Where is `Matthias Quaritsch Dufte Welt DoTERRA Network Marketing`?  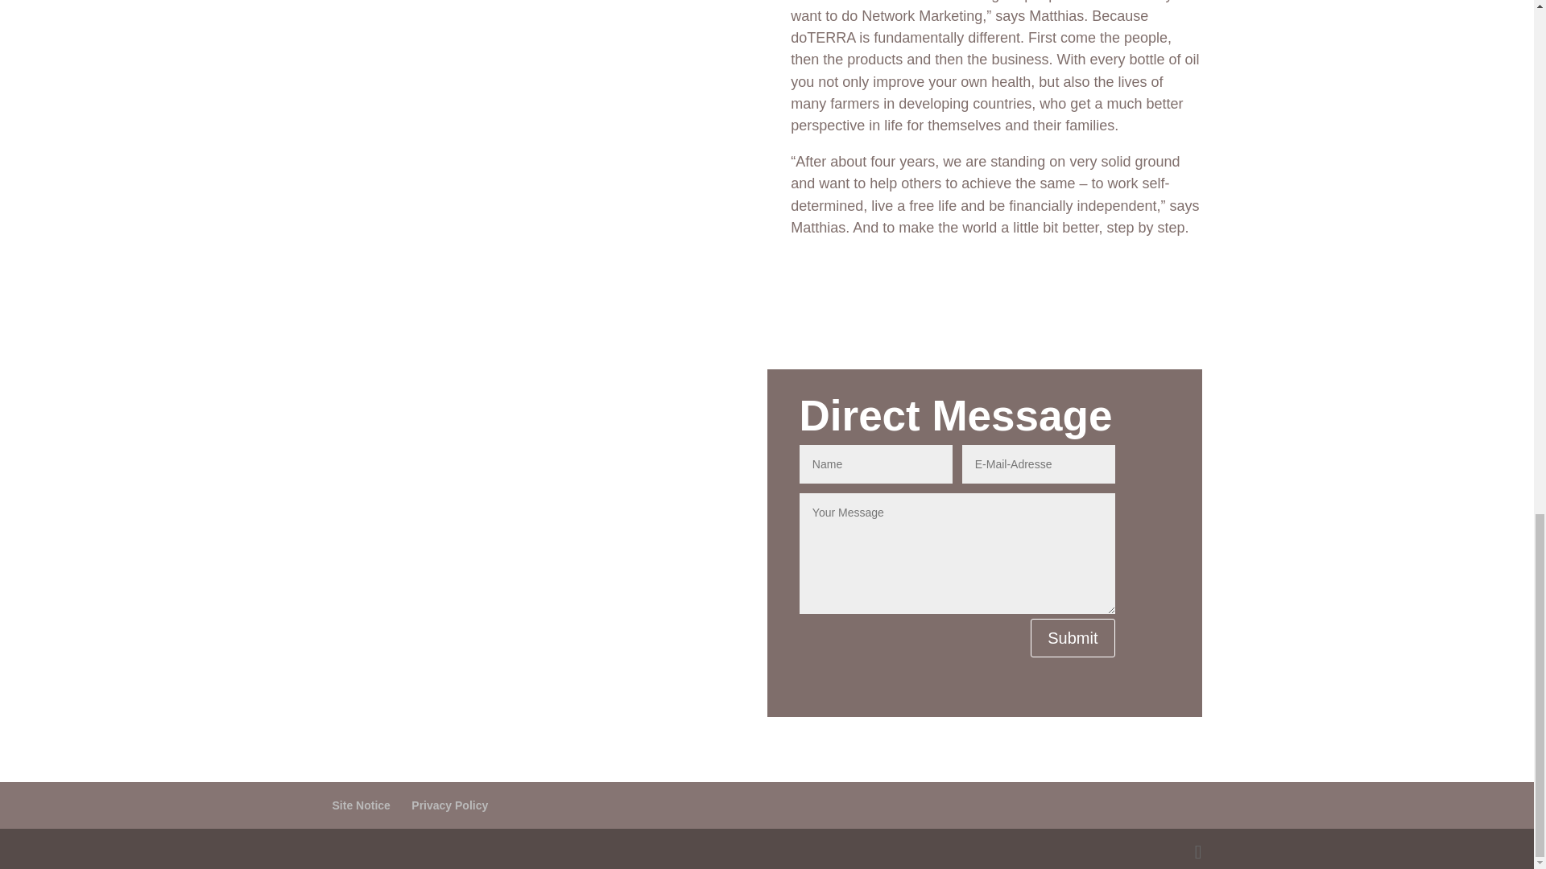 Matthias Quaritsch Dufte Welt DoTERRA Network Marketing is located at coordinates (549, 543).